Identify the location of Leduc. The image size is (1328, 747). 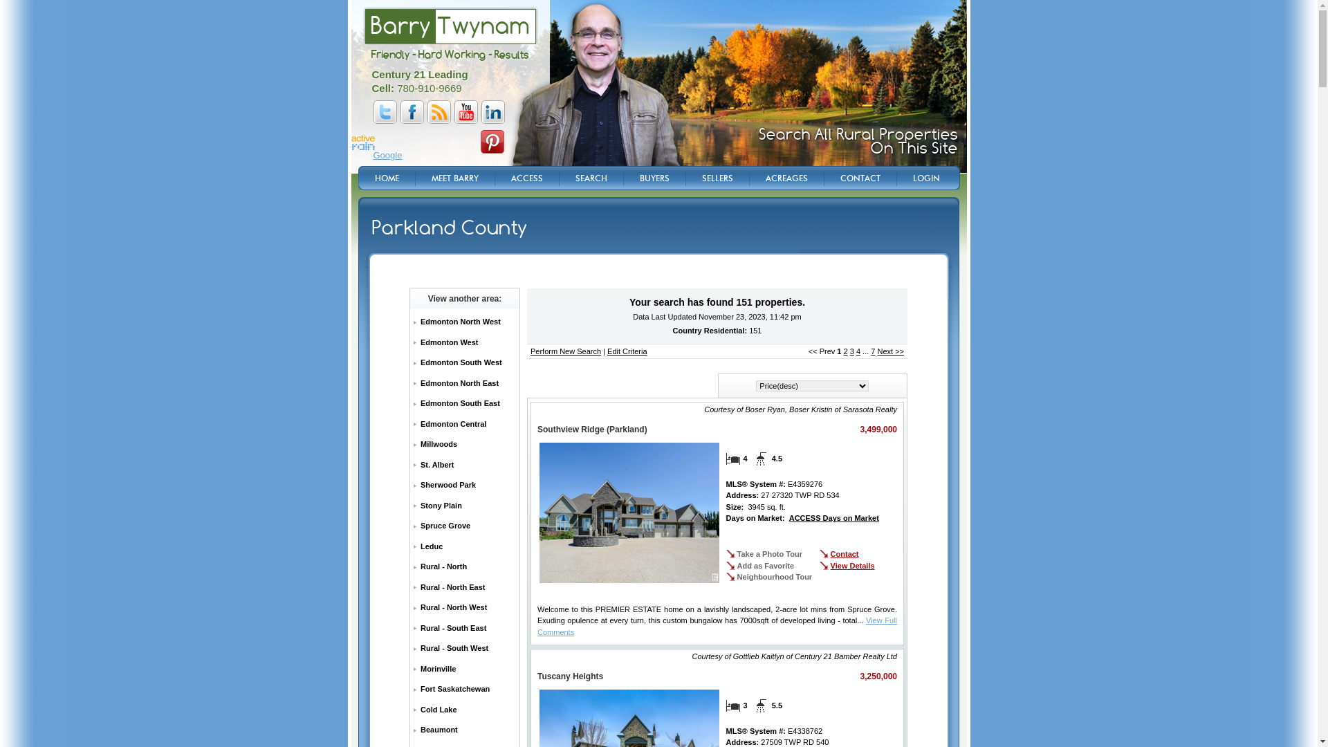
(465, 547).